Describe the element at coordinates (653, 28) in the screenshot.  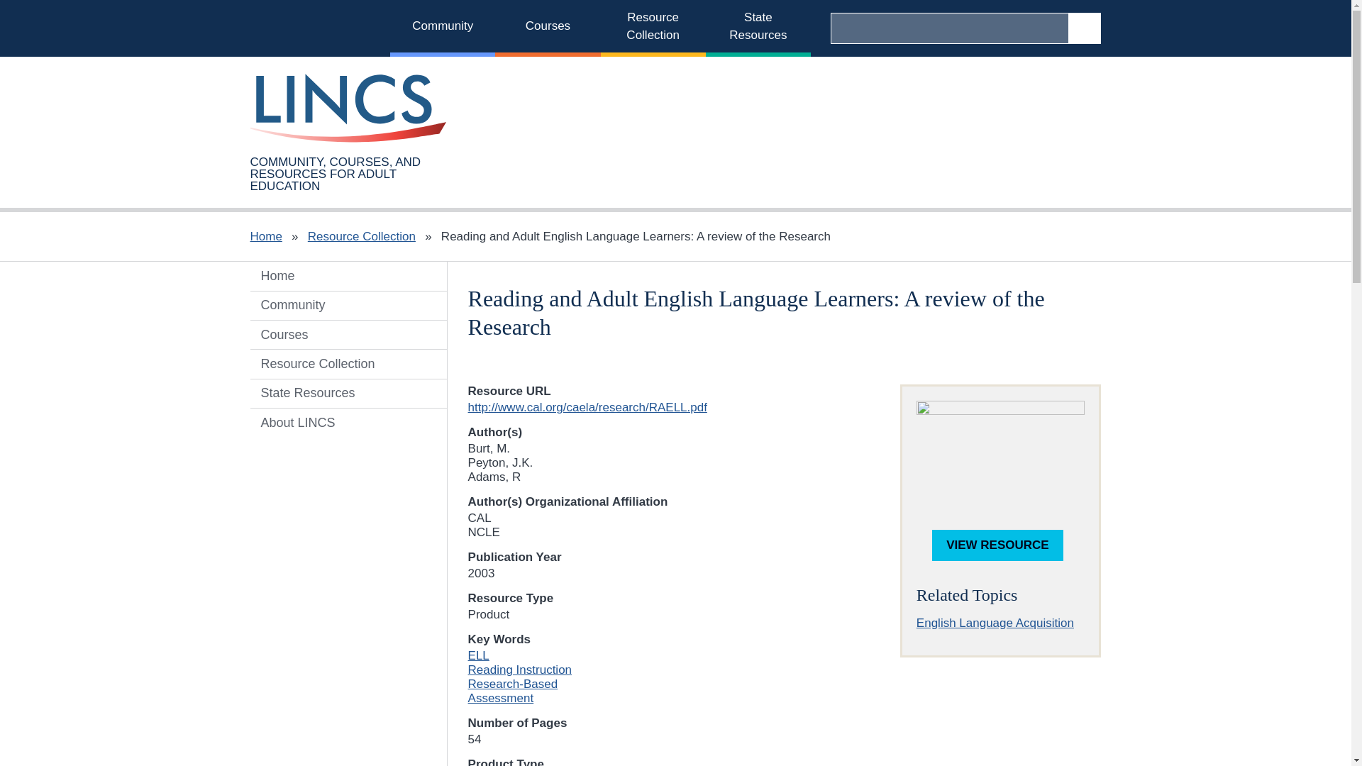
I see `Resource Collection` at that location.